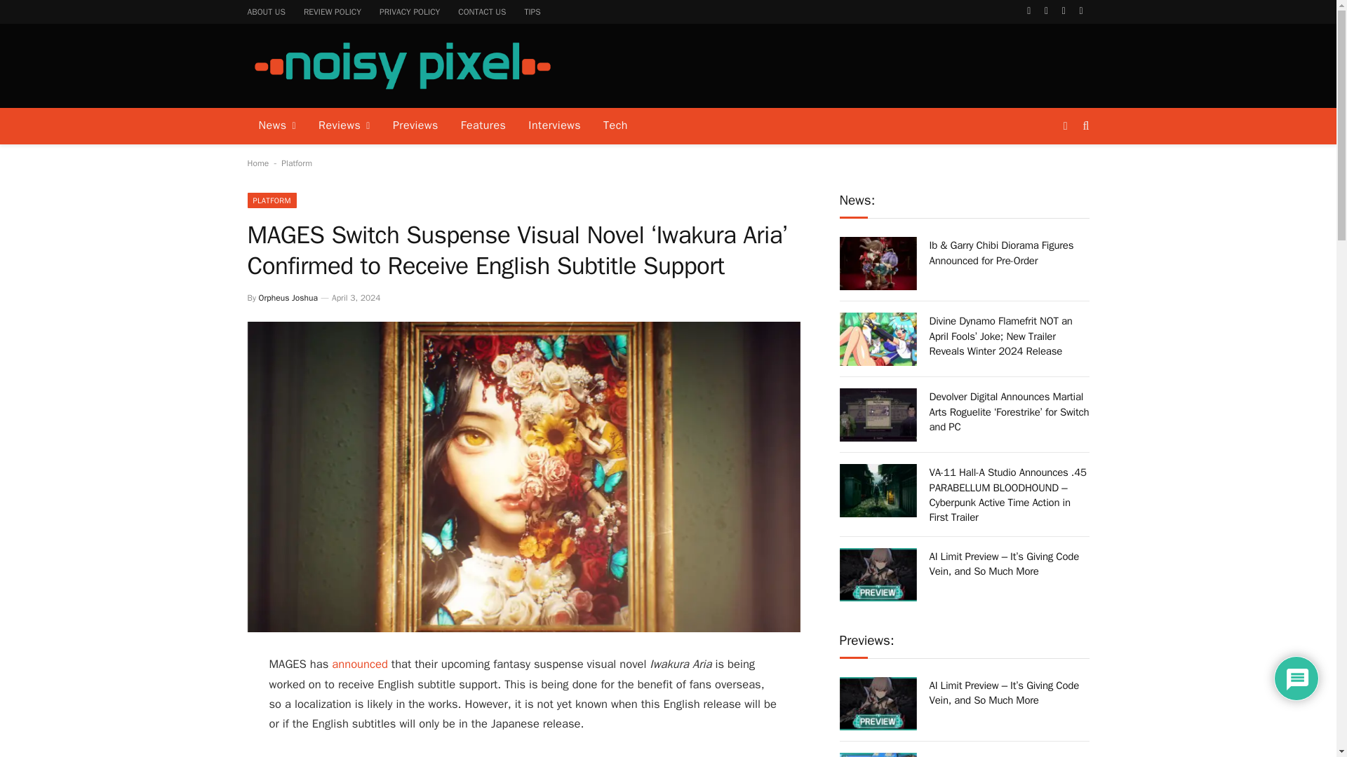 The image size is (1347, 757). I want to click on Features, so click(483, 126).